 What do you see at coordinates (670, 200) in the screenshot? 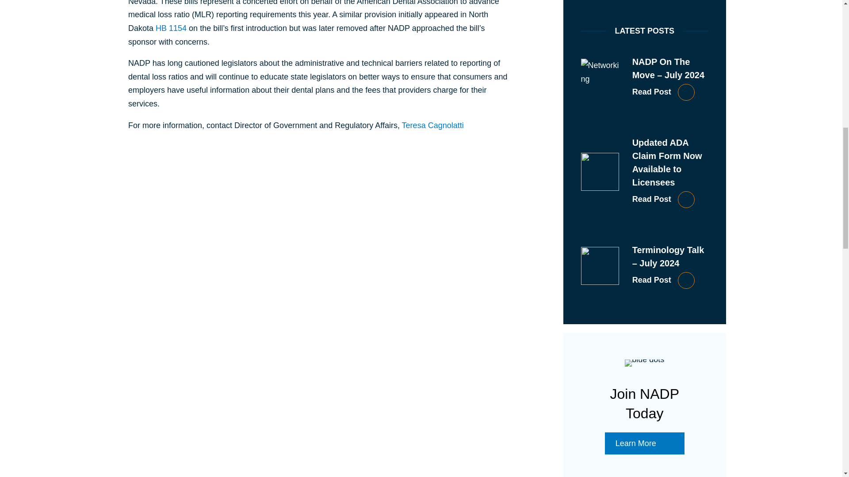
I see `Updated ADA Claim Form Now Available to Licensees` at bounding box center [670, 200].